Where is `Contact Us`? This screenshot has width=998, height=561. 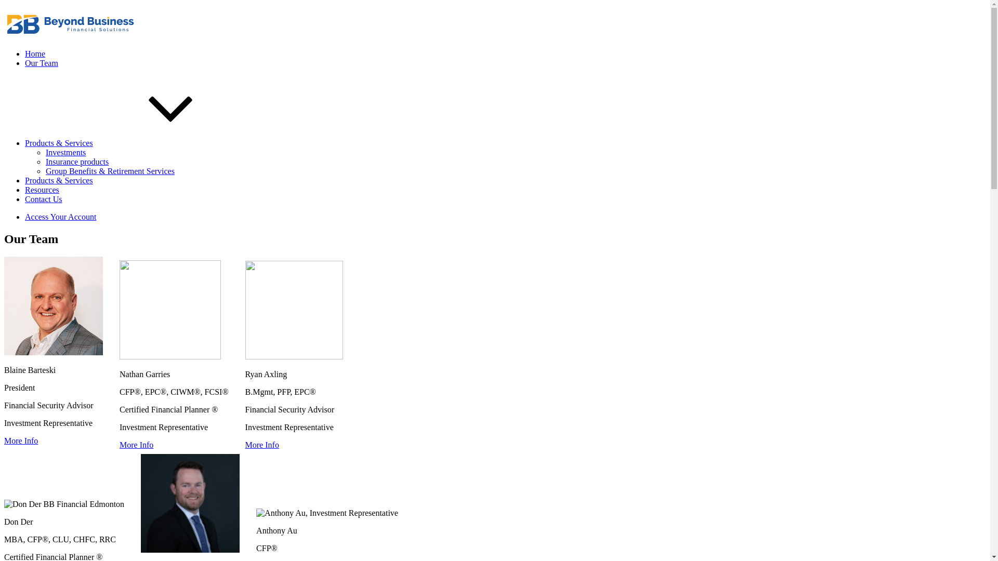
Contact Us is located at coordinates (44, 199).